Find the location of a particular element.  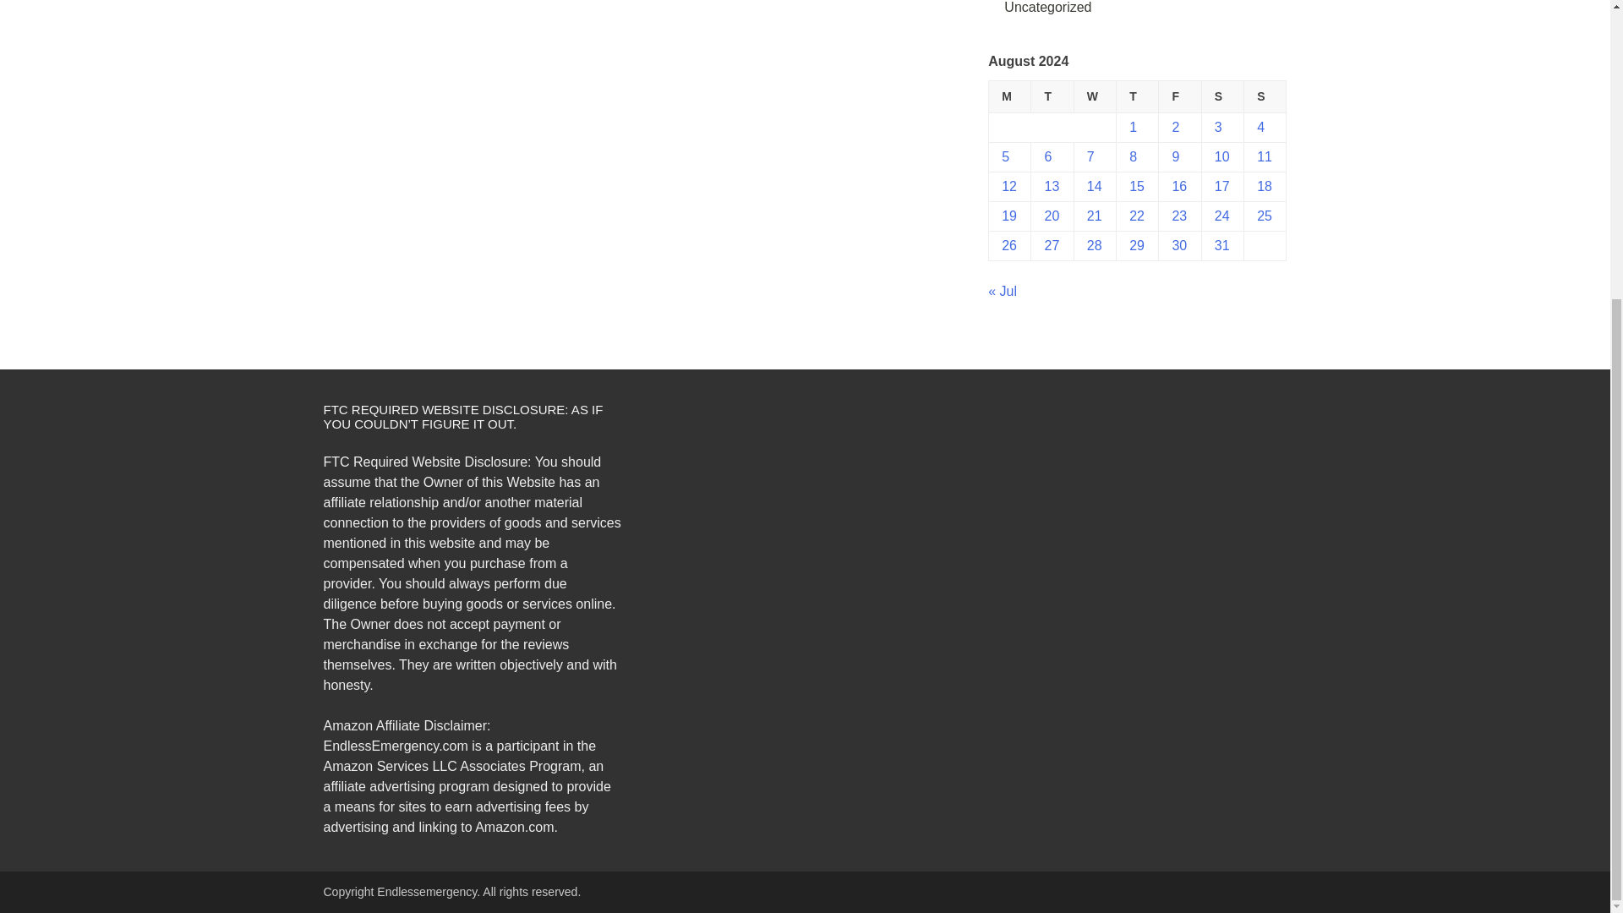

12 is located at coordinates (1009, 186).